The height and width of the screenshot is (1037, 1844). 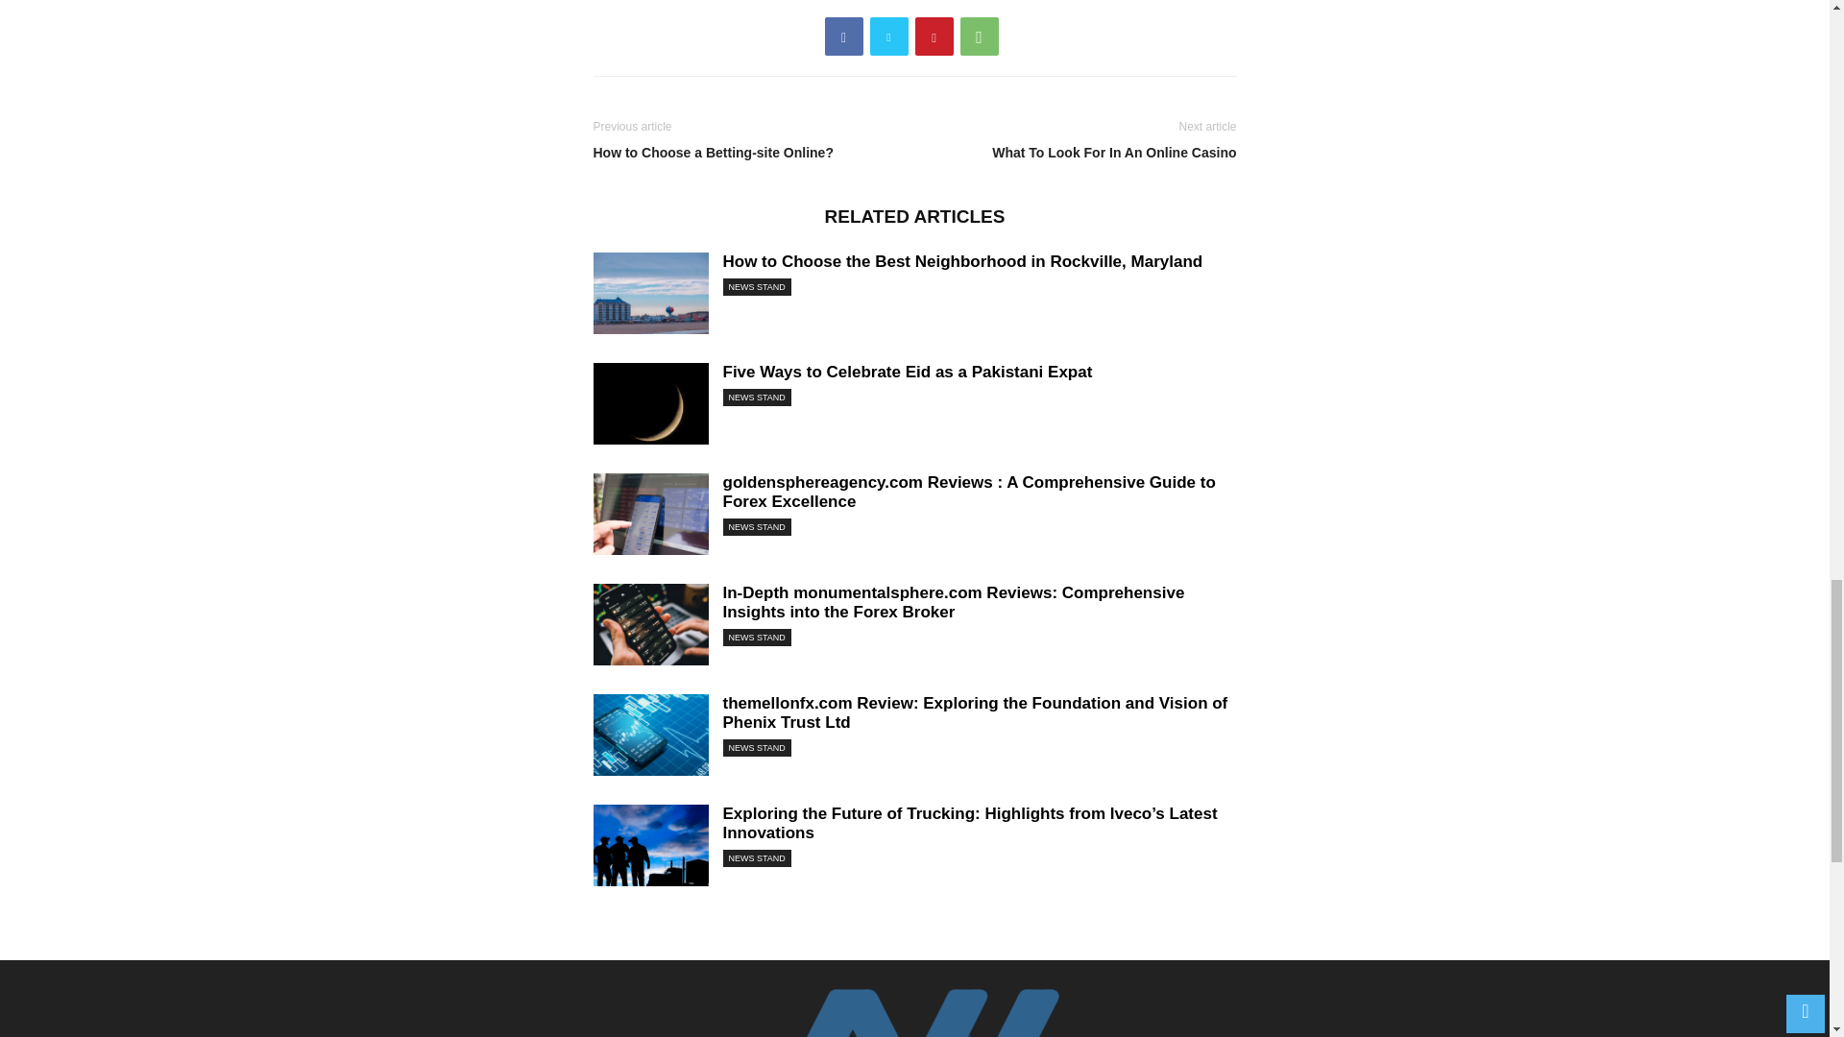 I want to click on How to Choose the Best Neighborhood in Rockville, Maryland, so click(x=651, y=296).